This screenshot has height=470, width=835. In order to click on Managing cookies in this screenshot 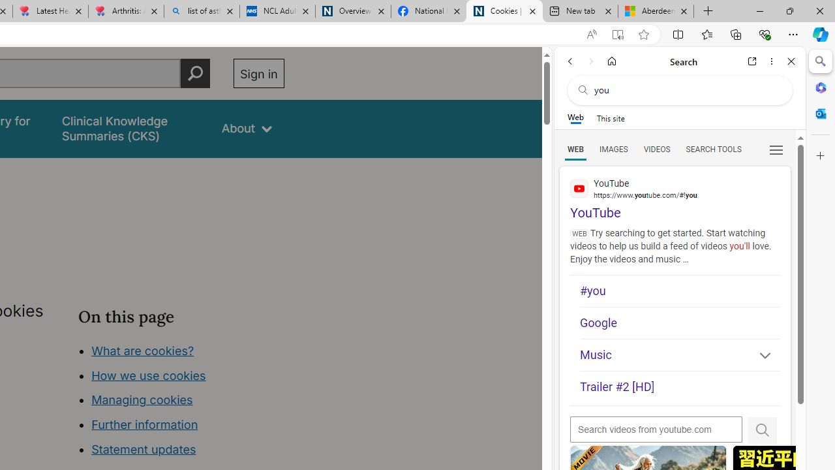, I will do `click(142, 399)`.